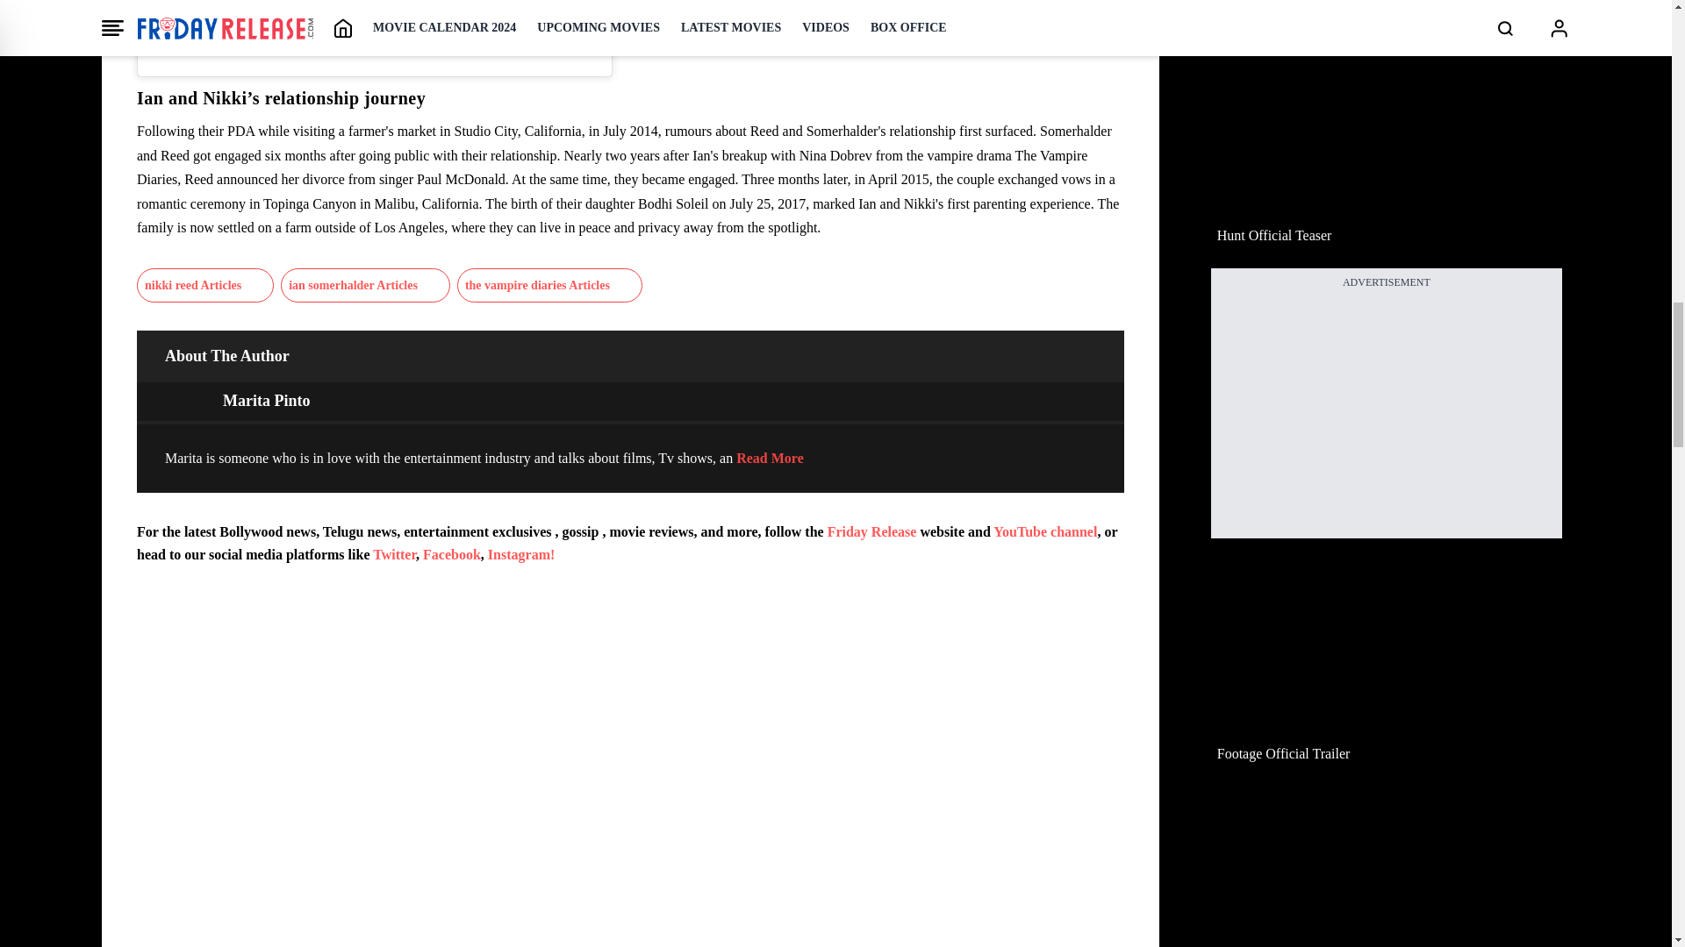 This screenshot has width=1685, height=947. I want to click on Twitter Page, so click(394, 554).